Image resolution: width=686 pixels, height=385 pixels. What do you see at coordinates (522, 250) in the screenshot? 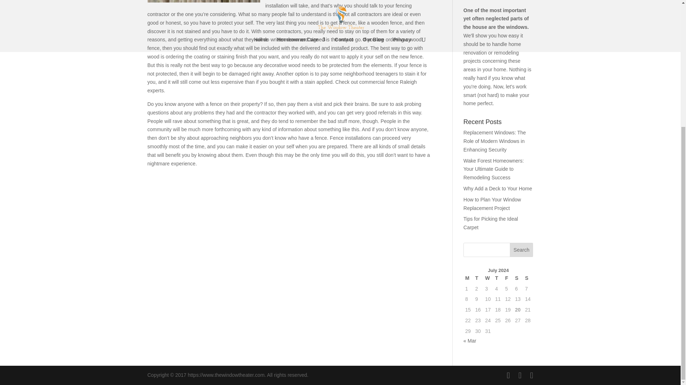
I see `Search` at bounding box center [522, 250].